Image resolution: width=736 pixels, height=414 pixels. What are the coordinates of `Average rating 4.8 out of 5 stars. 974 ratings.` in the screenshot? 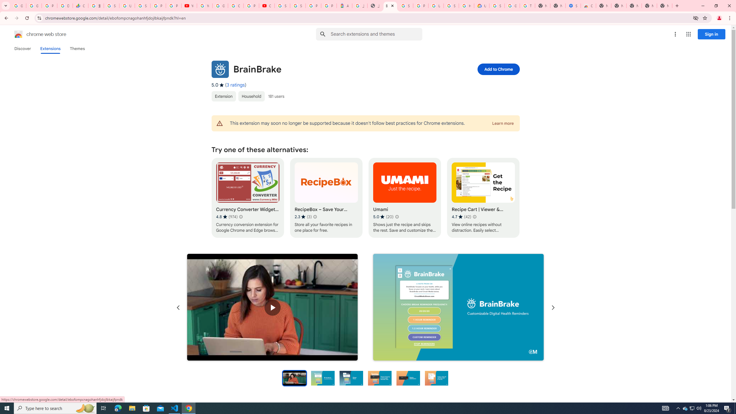 It's located at (227, 217).